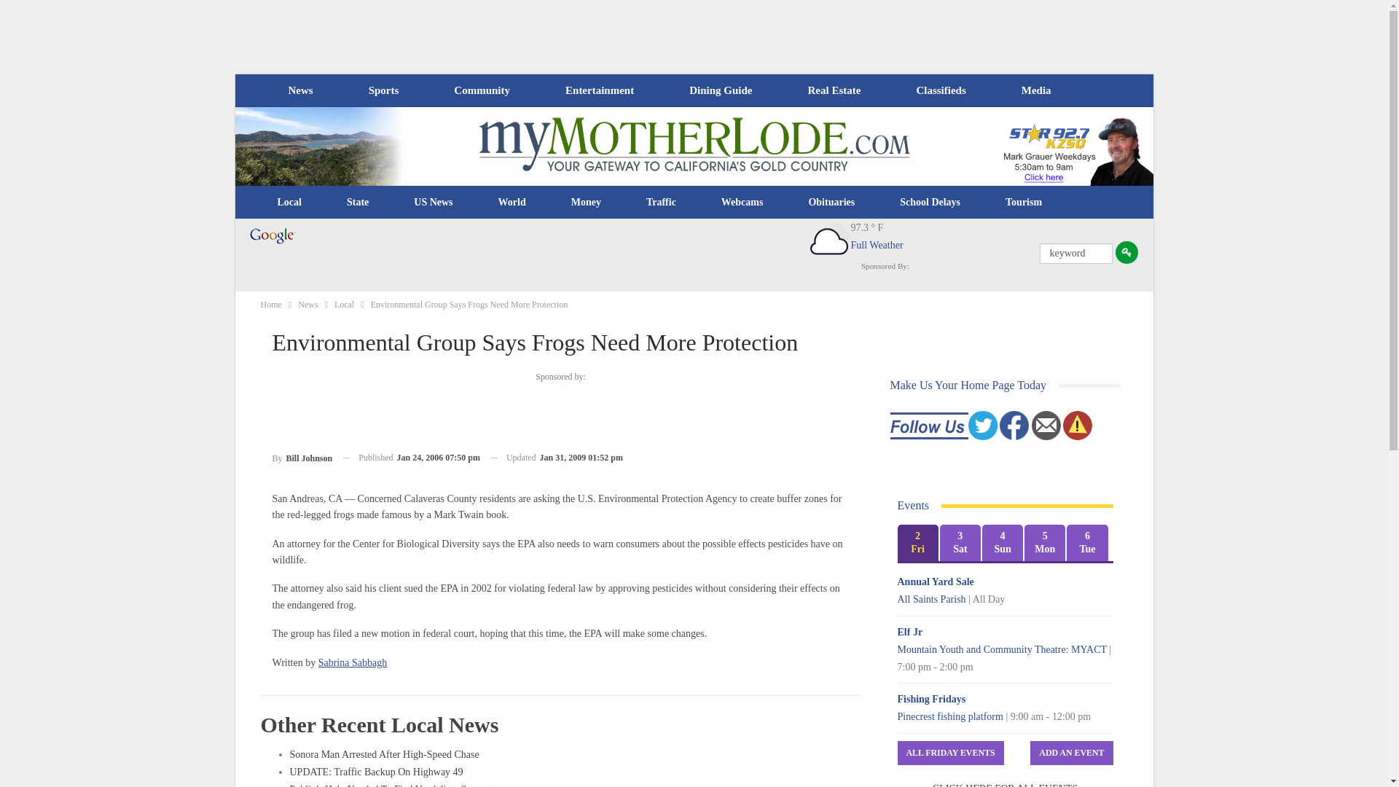  I want to click on Sports, so click(383, 90).